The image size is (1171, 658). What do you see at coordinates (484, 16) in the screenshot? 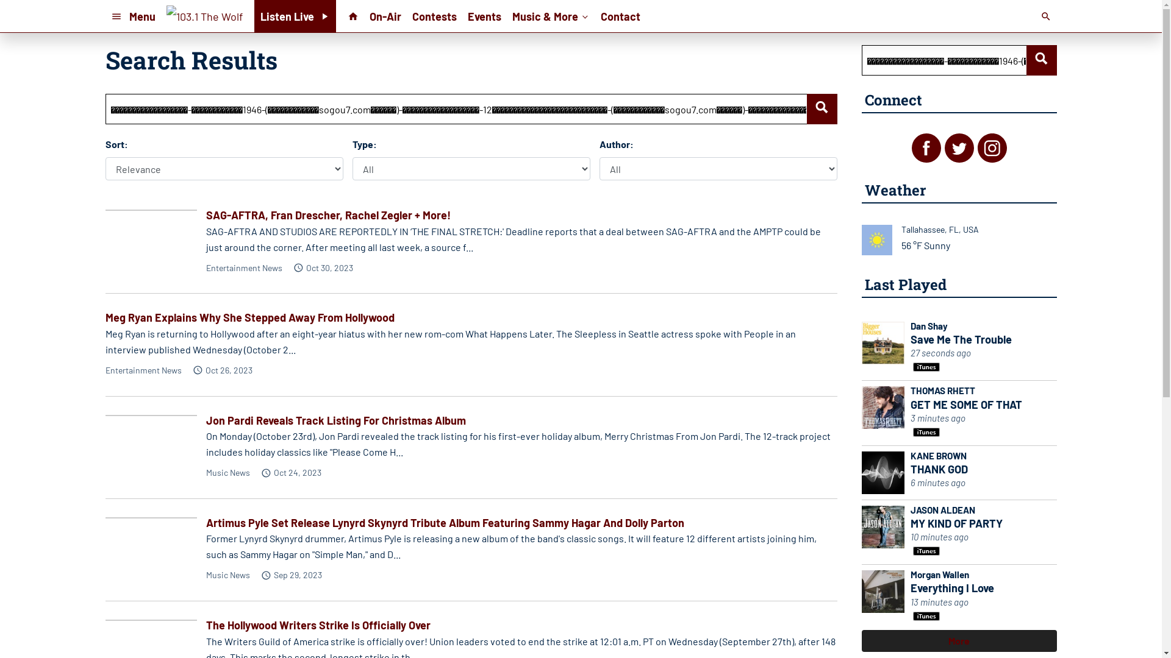
I see `Events` at bounding box center [484, 16].